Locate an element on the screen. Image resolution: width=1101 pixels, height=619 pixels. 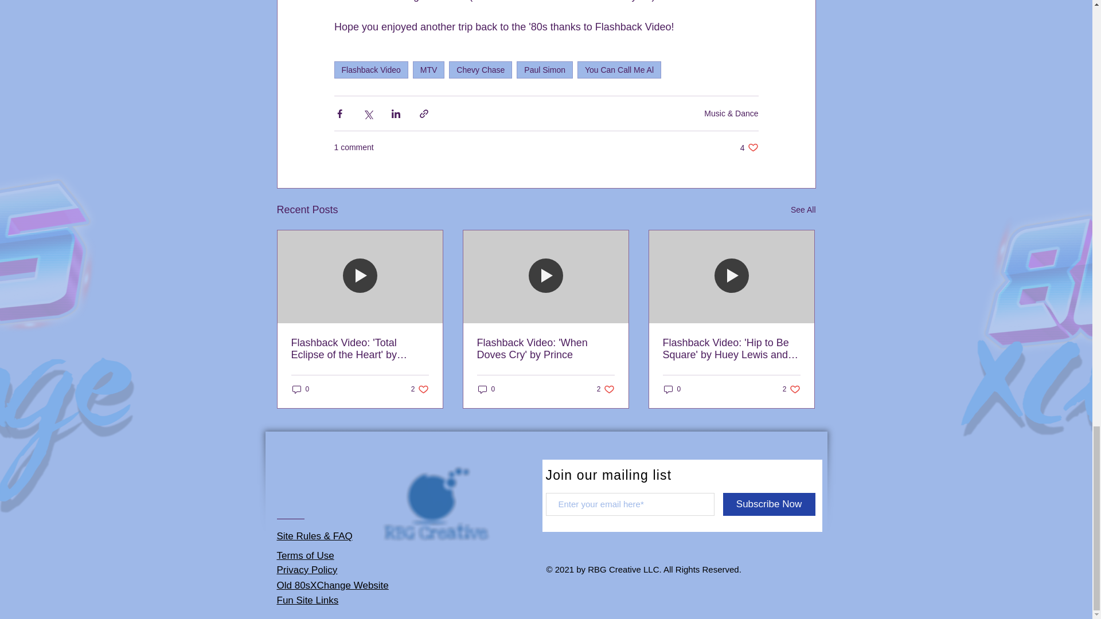
0 is located at coordinates (481, 70).